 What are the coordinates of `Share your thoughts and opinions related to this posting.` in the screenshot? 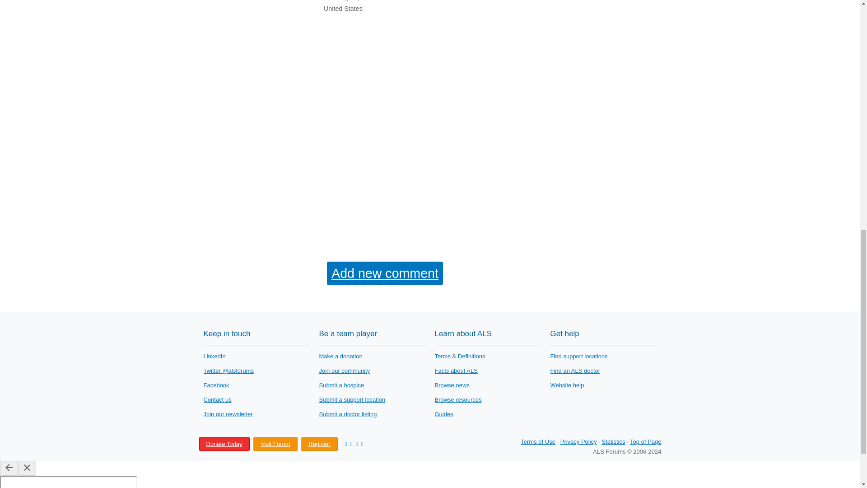 It's located at (385, 273).